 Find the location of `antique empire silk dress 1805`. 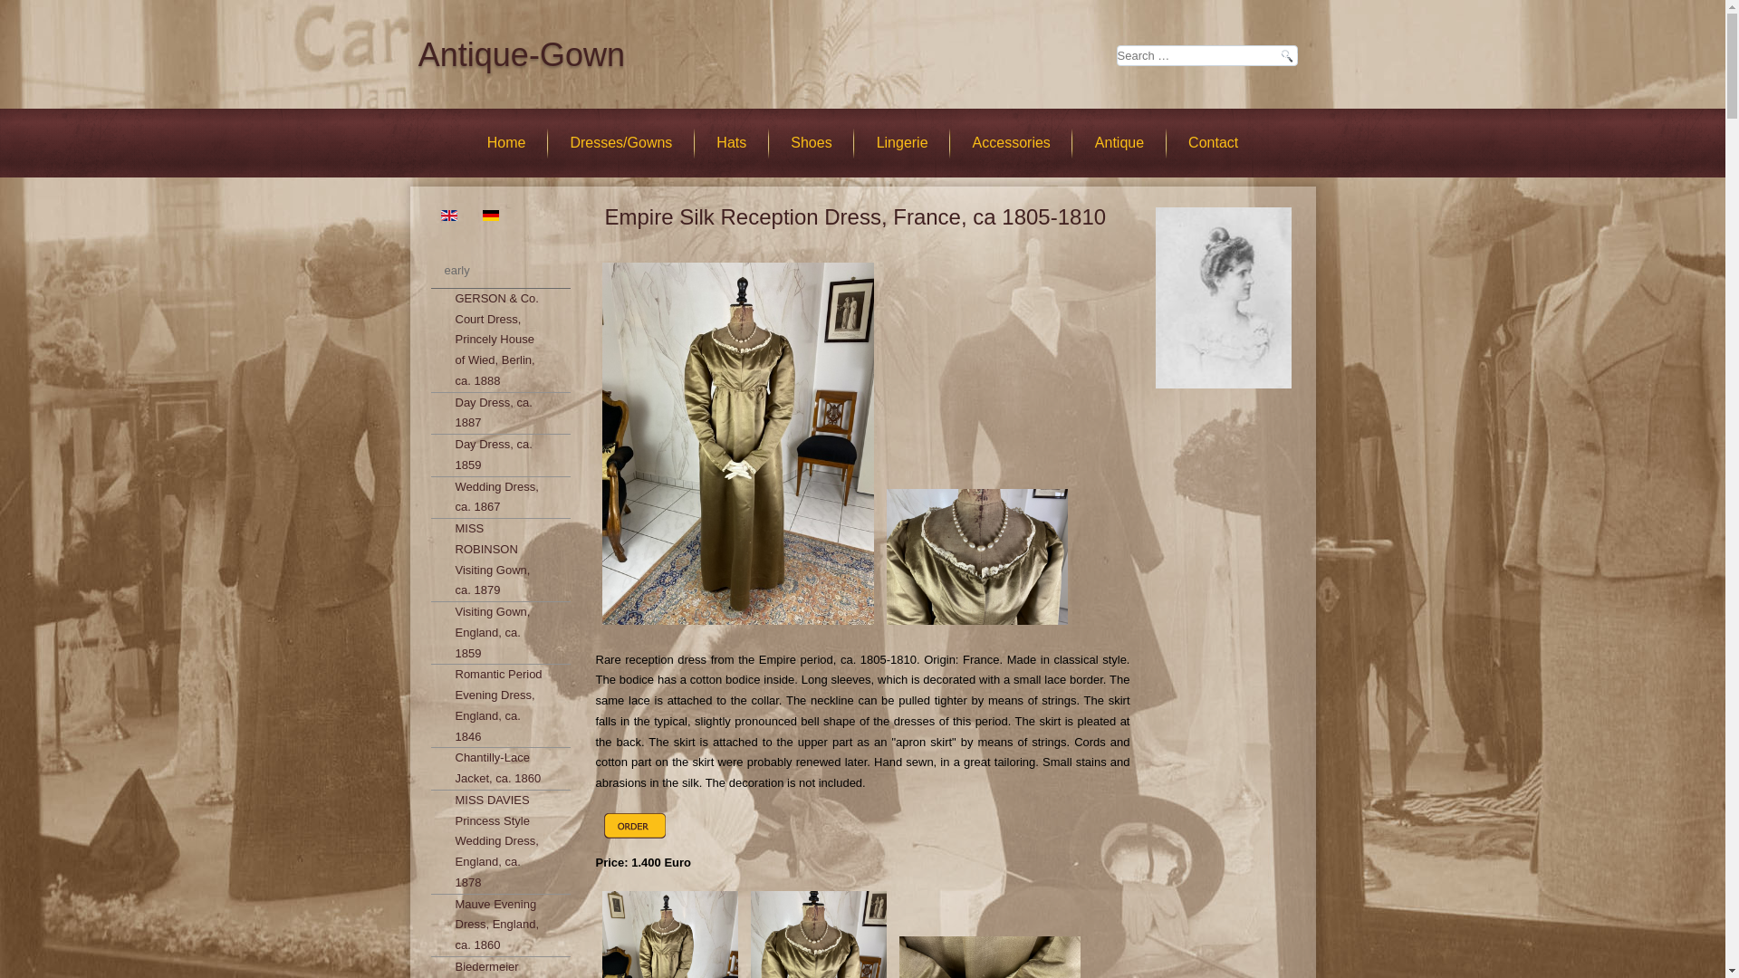

antique empire silk dress 1805 is located at coordinates (737, 627).